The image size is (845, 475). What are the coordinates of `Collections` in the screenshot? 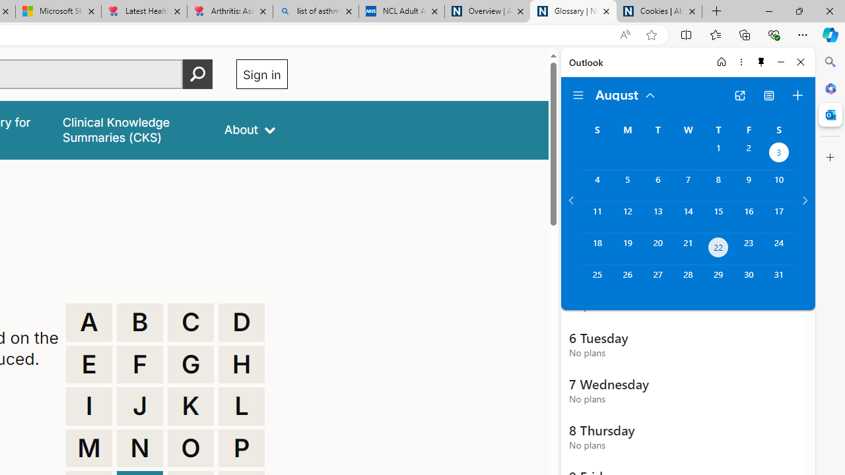 It's located at (745, 34).